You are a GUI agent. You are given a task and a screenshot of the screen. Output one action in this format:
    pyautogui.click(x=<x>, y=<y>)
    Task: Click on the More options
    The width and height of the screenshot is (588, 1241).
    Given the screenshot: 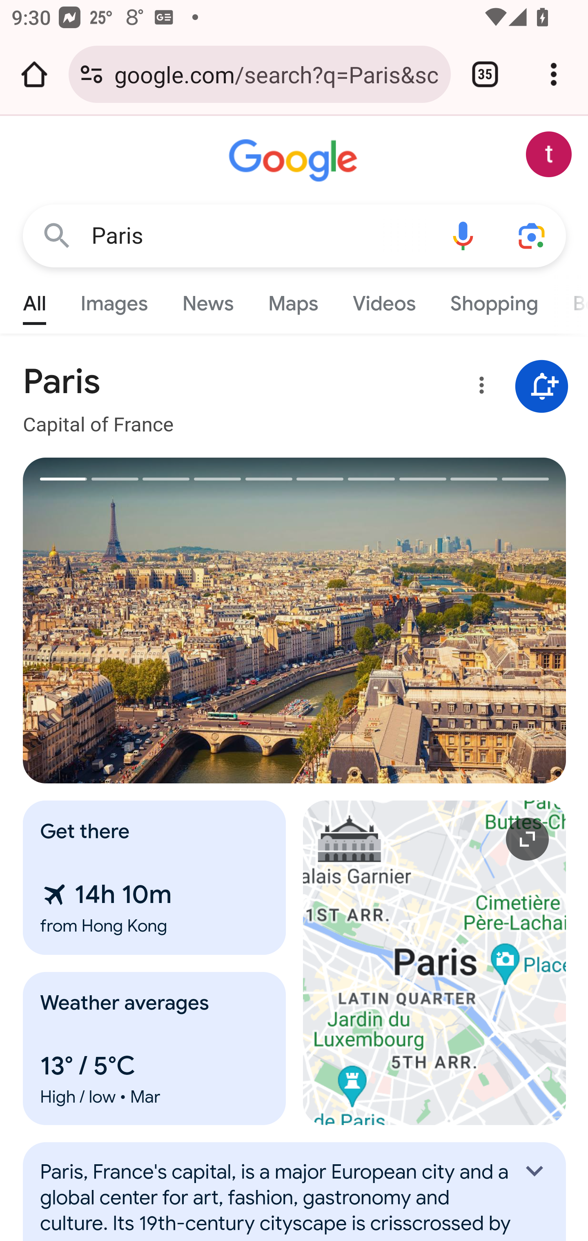 What is the action you would take?
    pyautogui.click(x=479, y=388)
    